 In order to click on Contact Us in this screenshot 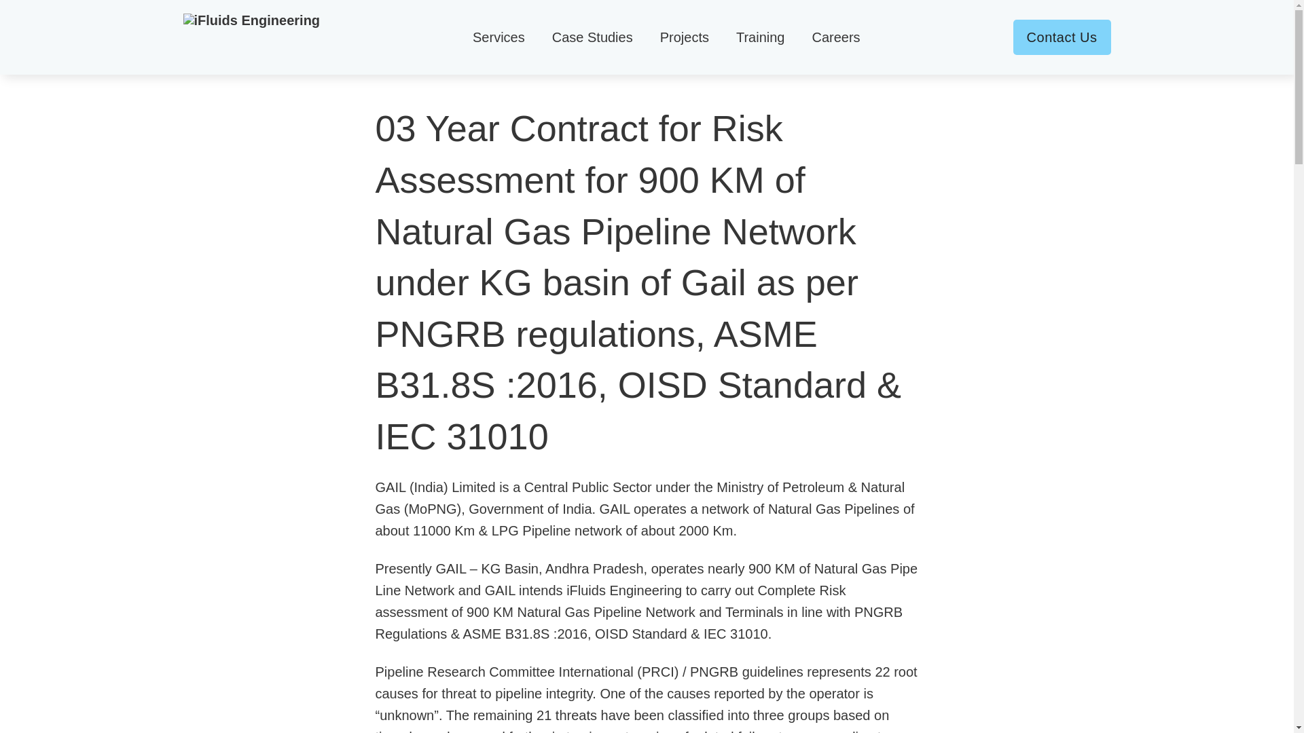, I will do `click(1062, 37)`.